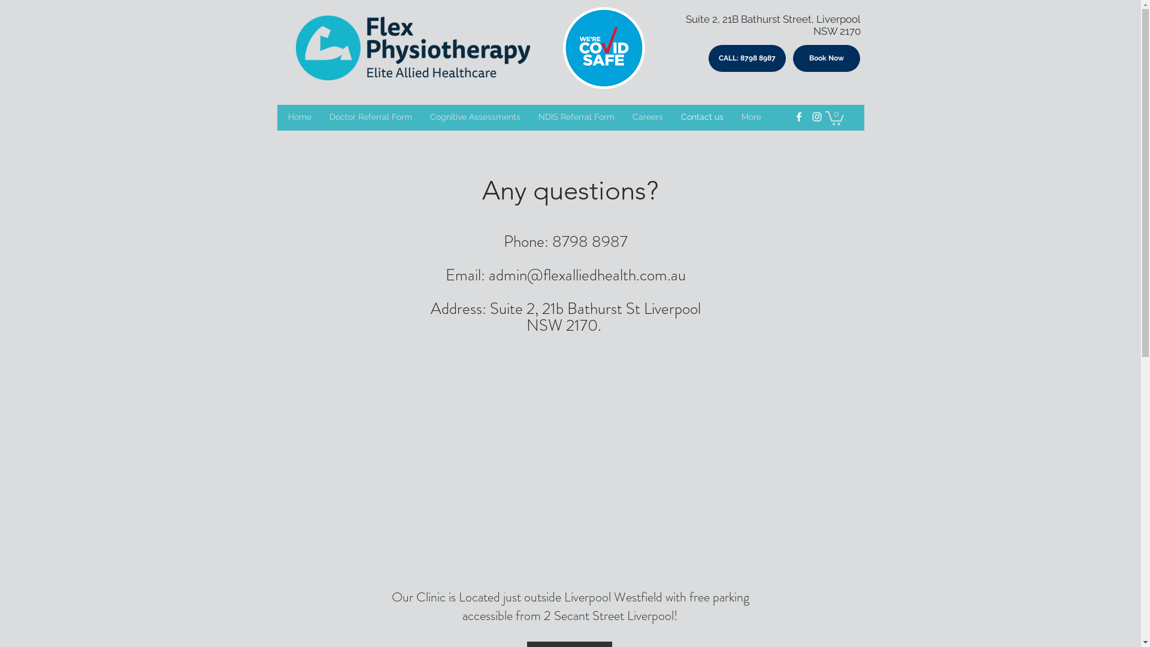 The height and width of the screenshot is (647, 1150). What do you see at coordinates (370, 117) in the screenshot?
I see `Doctor Referral Form` at bounding box center [370, 117].